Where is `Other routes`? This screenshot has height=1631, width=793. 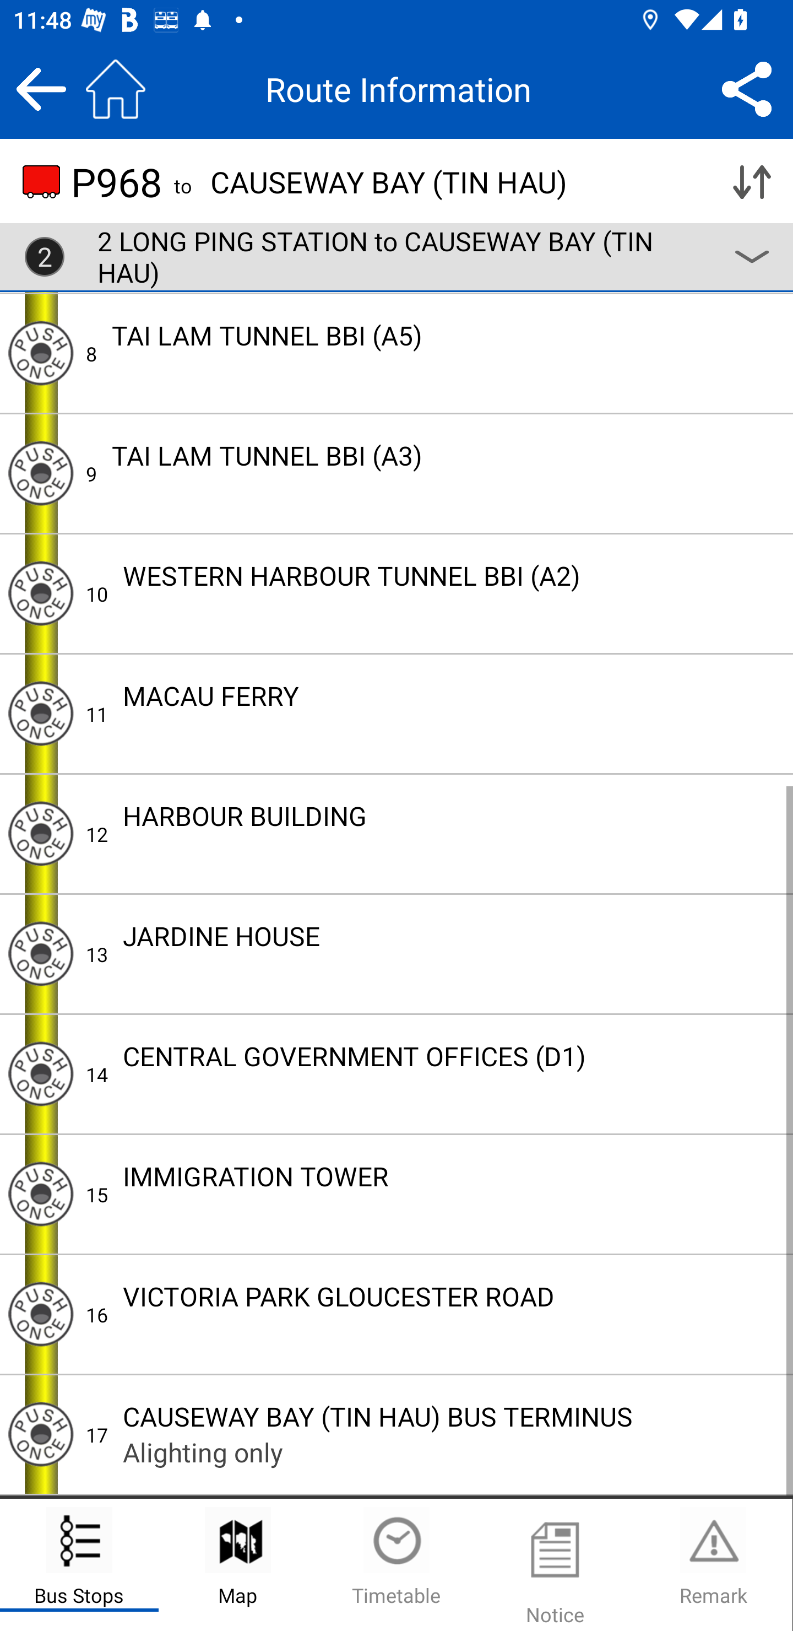
Other routes is located at coordinates (751, 257).